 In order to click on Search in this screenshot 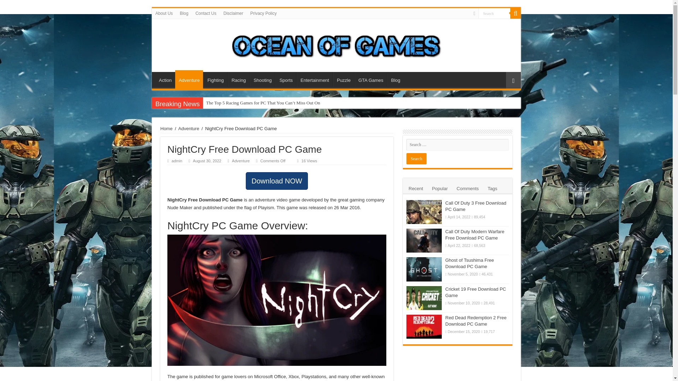, I will do `click(416, 159)`.